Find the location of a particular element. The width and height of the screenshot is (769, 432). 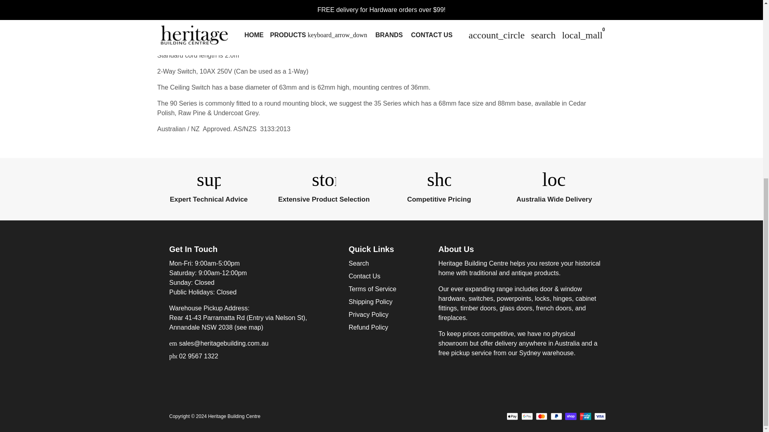

Google Pay is located at coordinates (527, 416).